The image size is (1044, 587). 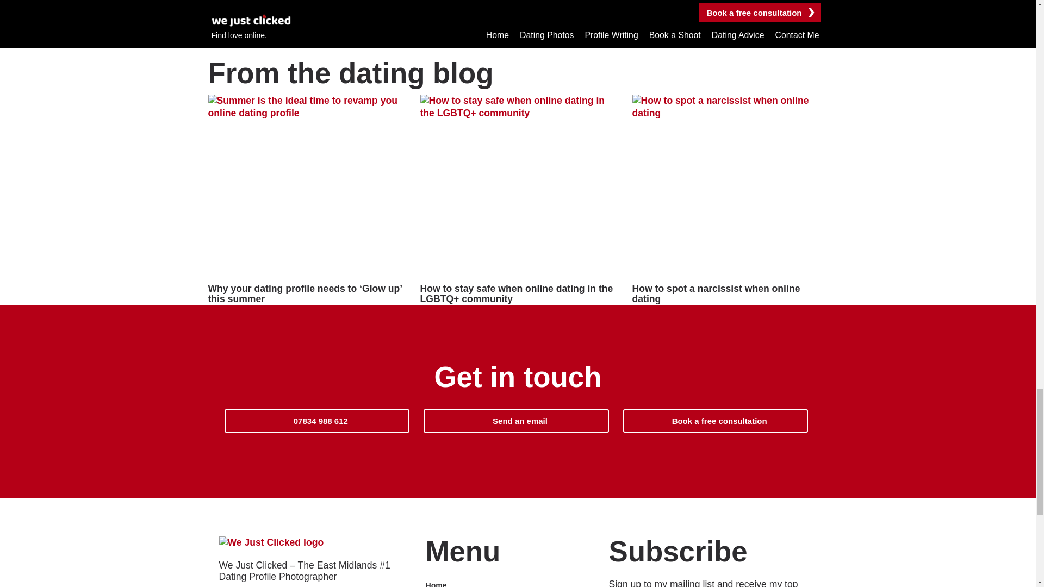 What do you see at coordinates (316, 421) in the screenshot?
I see `Call We Just Clicked` at bounding box center [316, 421].